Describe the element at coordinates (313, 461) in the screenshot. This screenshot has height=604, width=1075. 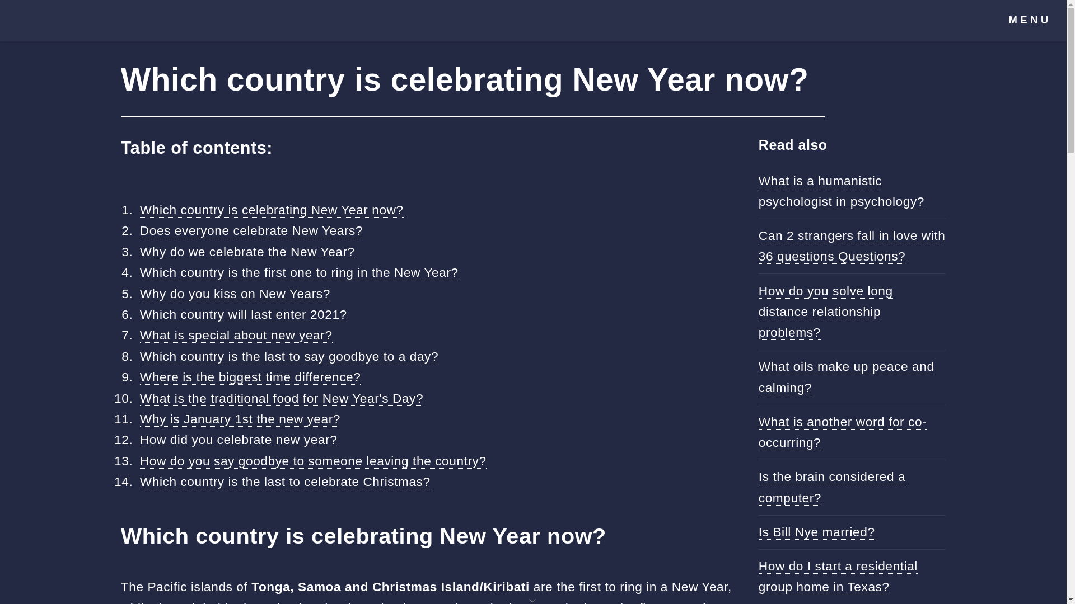
I see `How do you say goodbye to someone leaving the country?` at that location.